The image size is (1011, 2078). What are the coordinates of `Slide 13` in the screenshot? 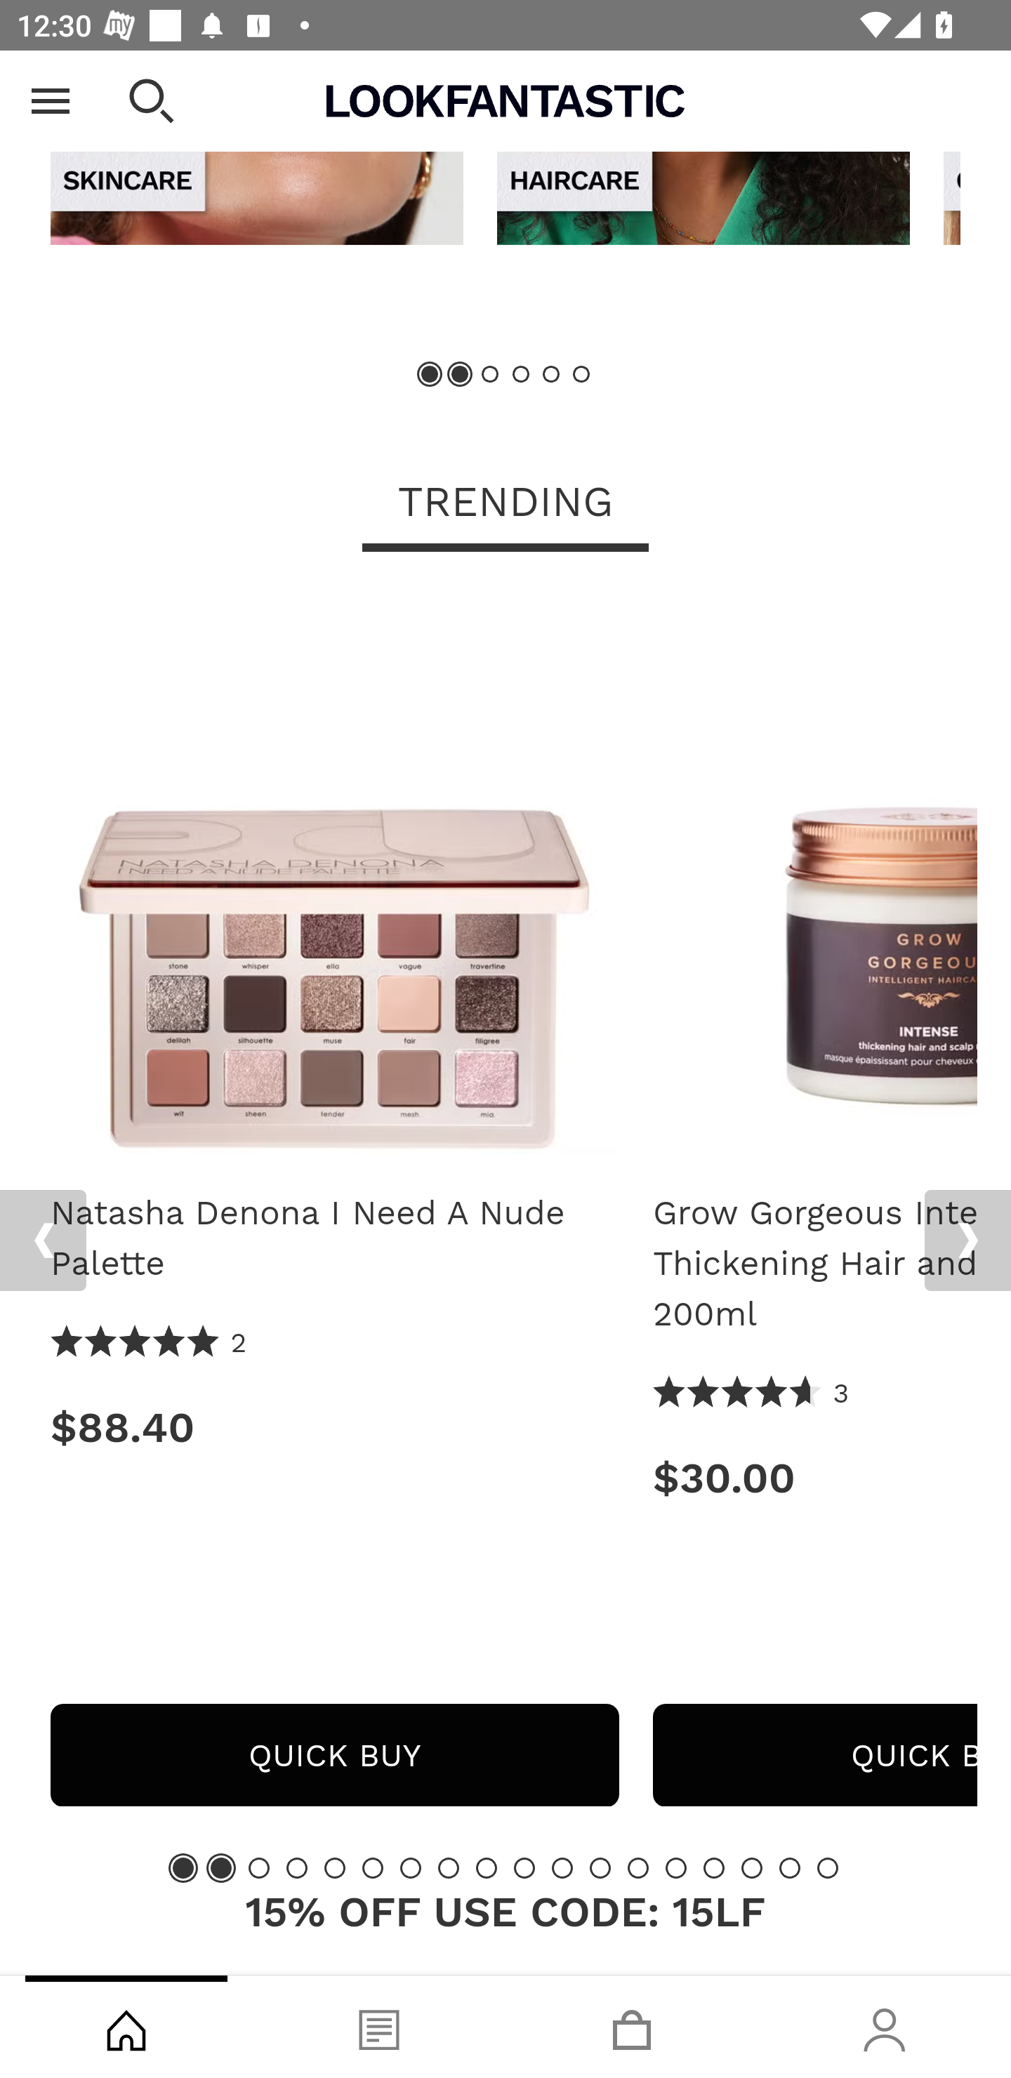 It's located at (638, 1869).